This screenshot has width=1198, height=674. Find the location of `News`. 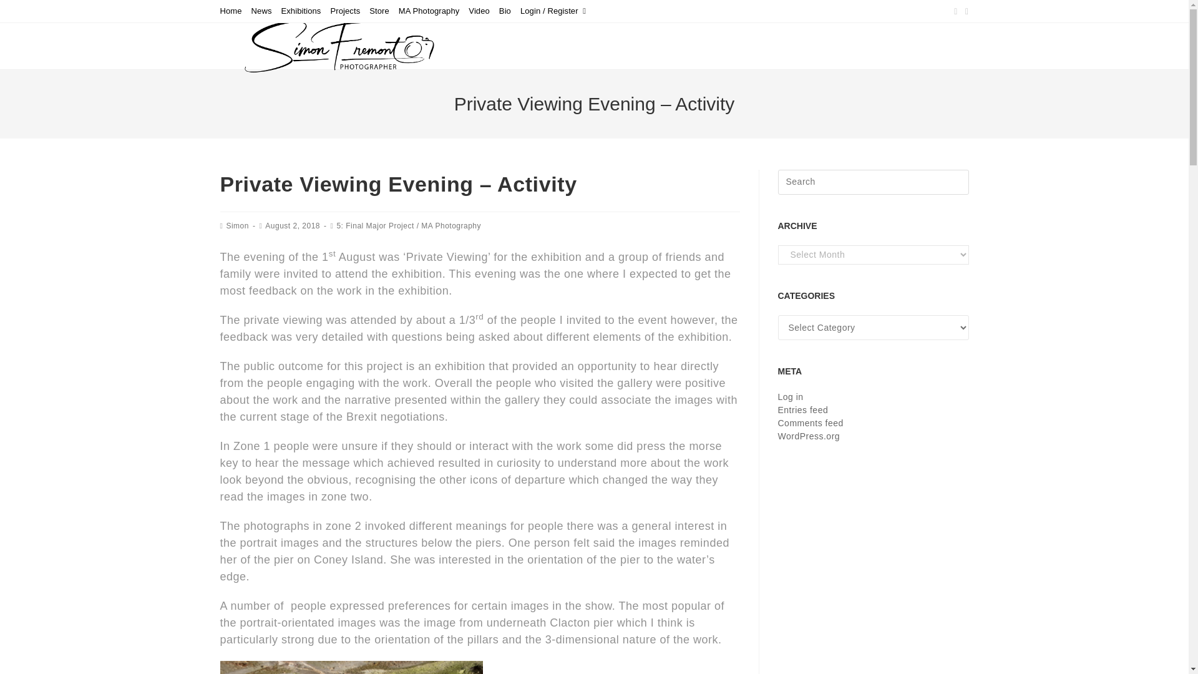

News is located at coordinates (261, 11).